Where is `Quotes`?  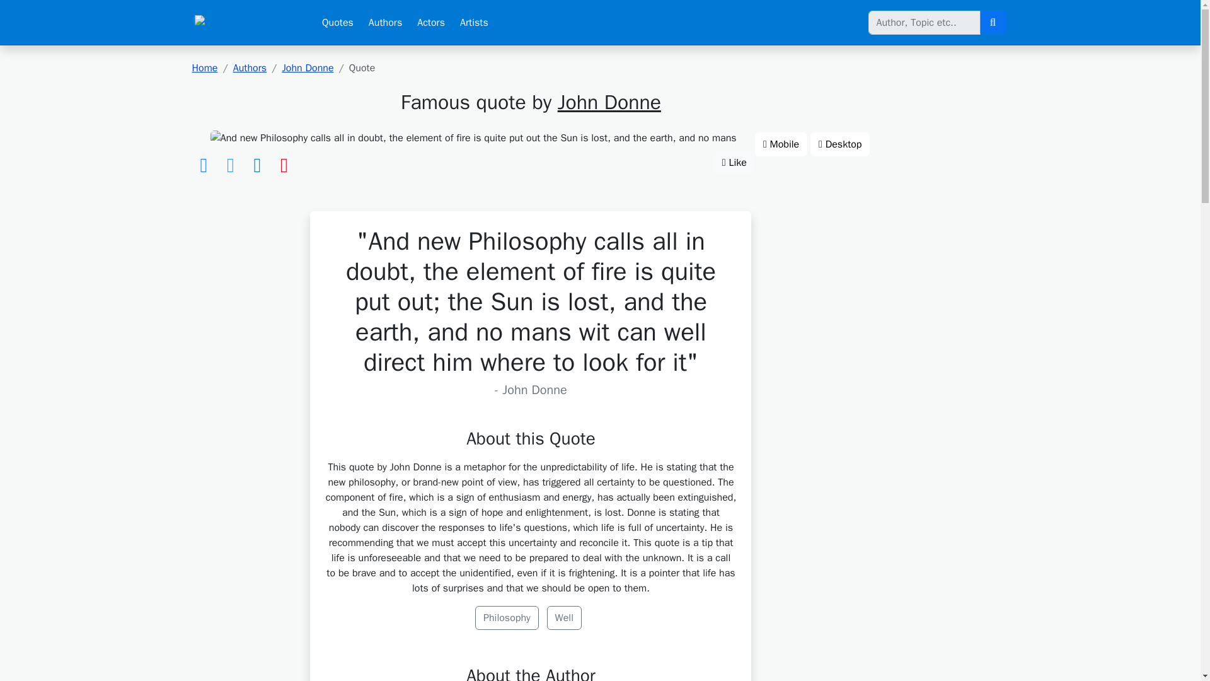
Quotes is located at coordinates (338, 23).